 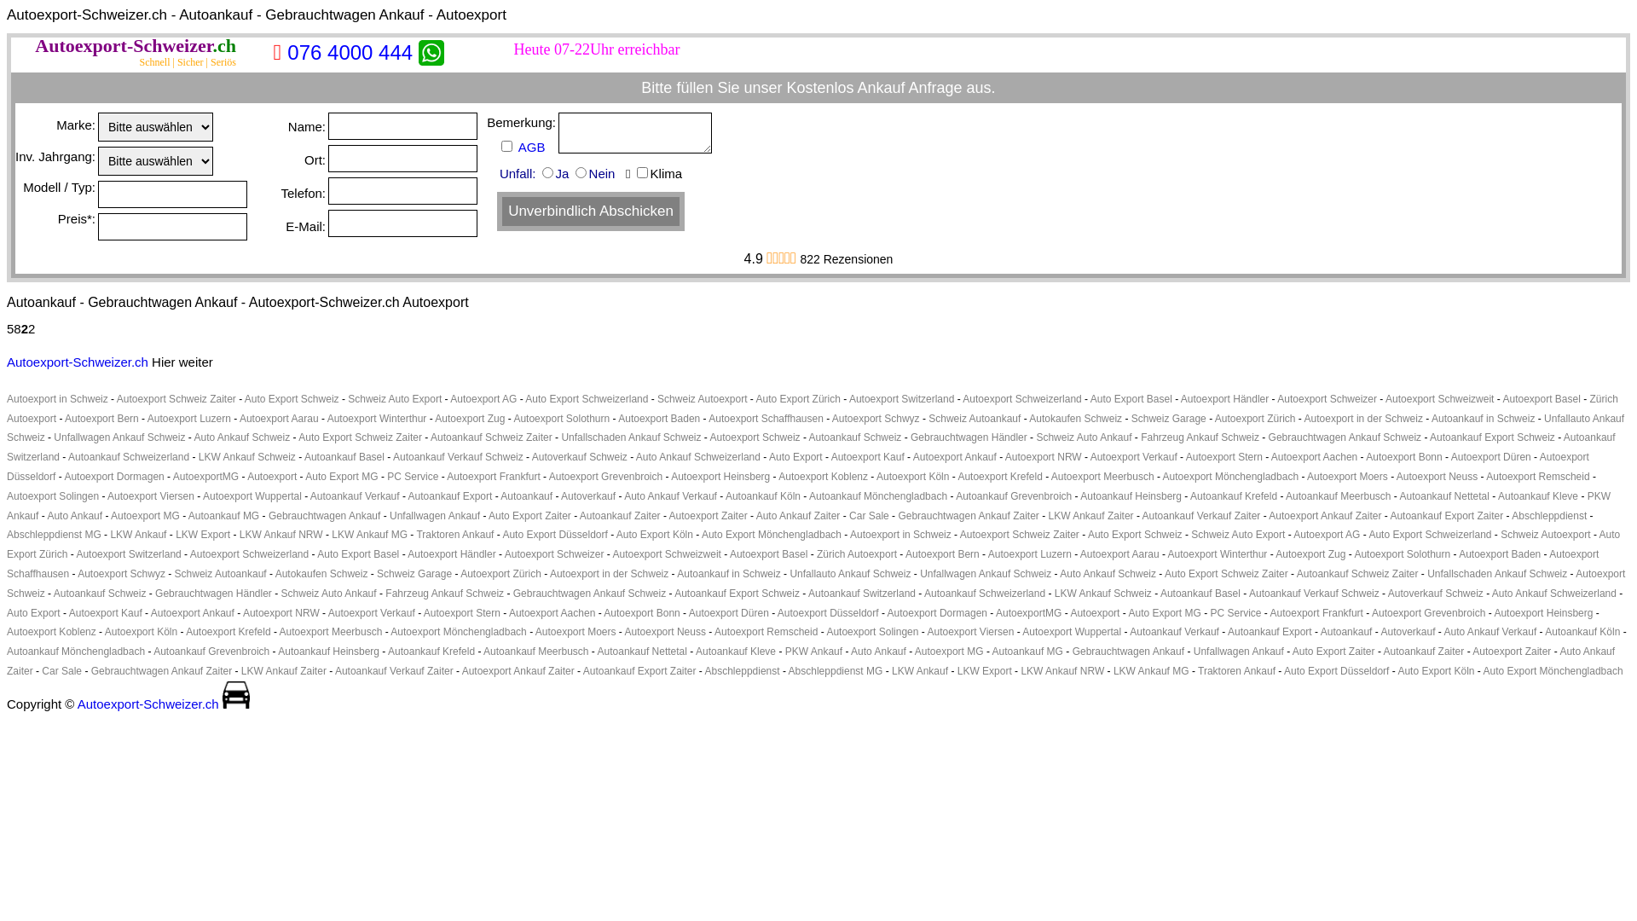 What do you see at coordinates (1549, 516) in the screenshot?
I see `Abschleppdienst` at bounding box center [1549, 516].